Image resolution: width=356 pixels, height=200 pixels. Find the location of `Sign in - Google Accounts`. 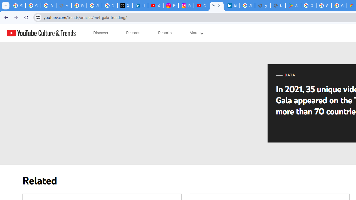

Sign in - Google Accounts is located at coordinates (95, 6).